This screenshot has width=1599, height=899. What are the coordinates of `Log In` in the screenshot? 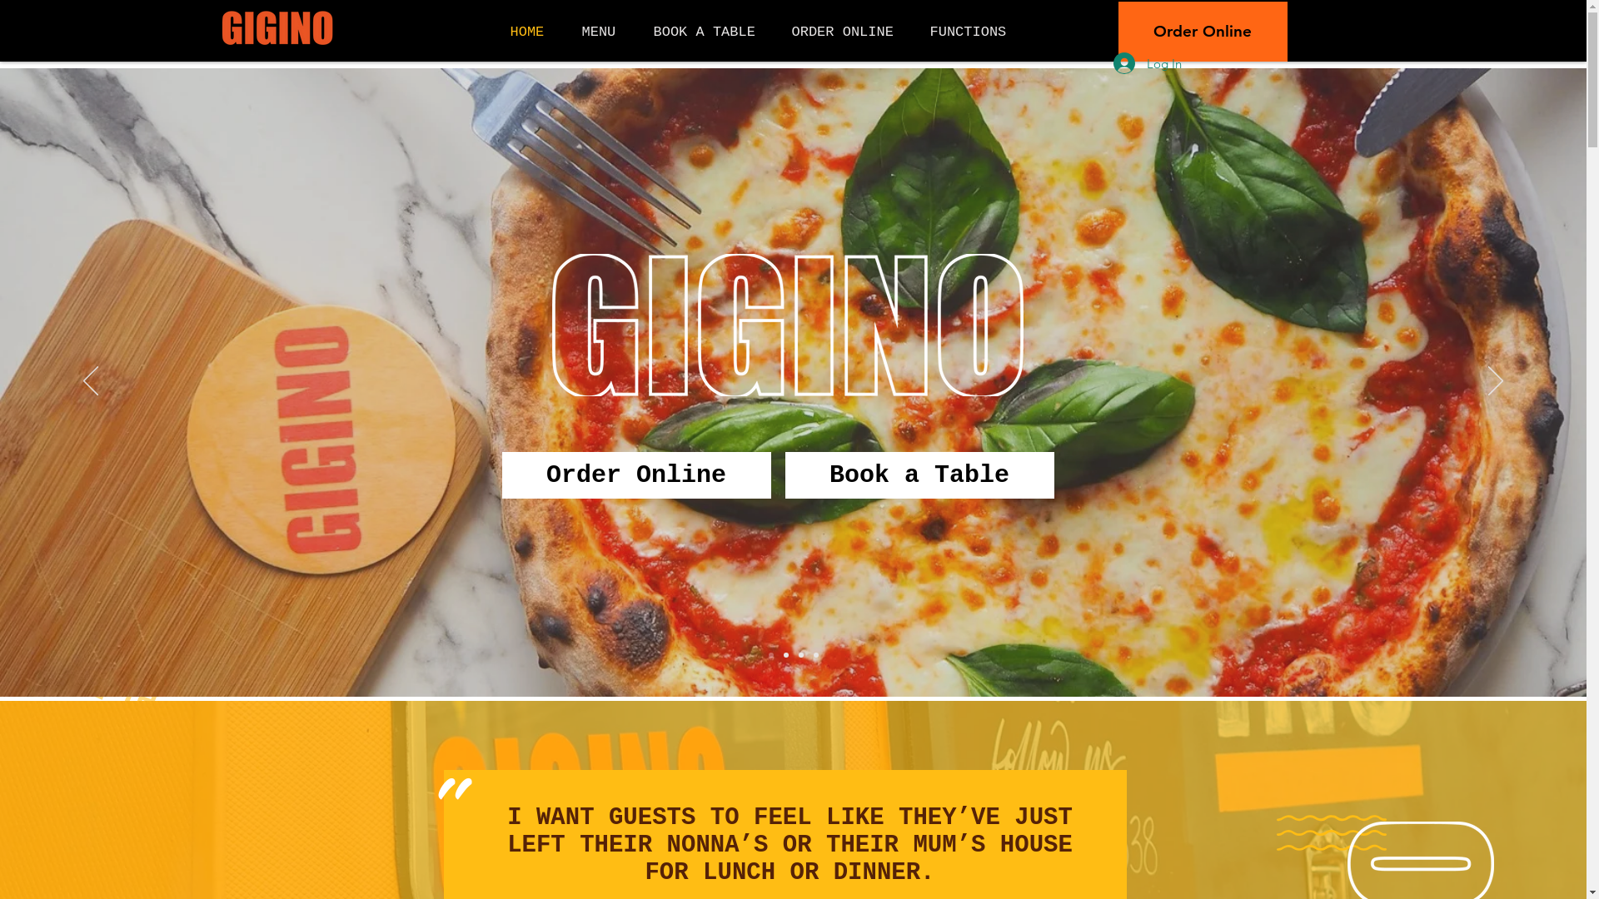 It's located at (1147, 63).